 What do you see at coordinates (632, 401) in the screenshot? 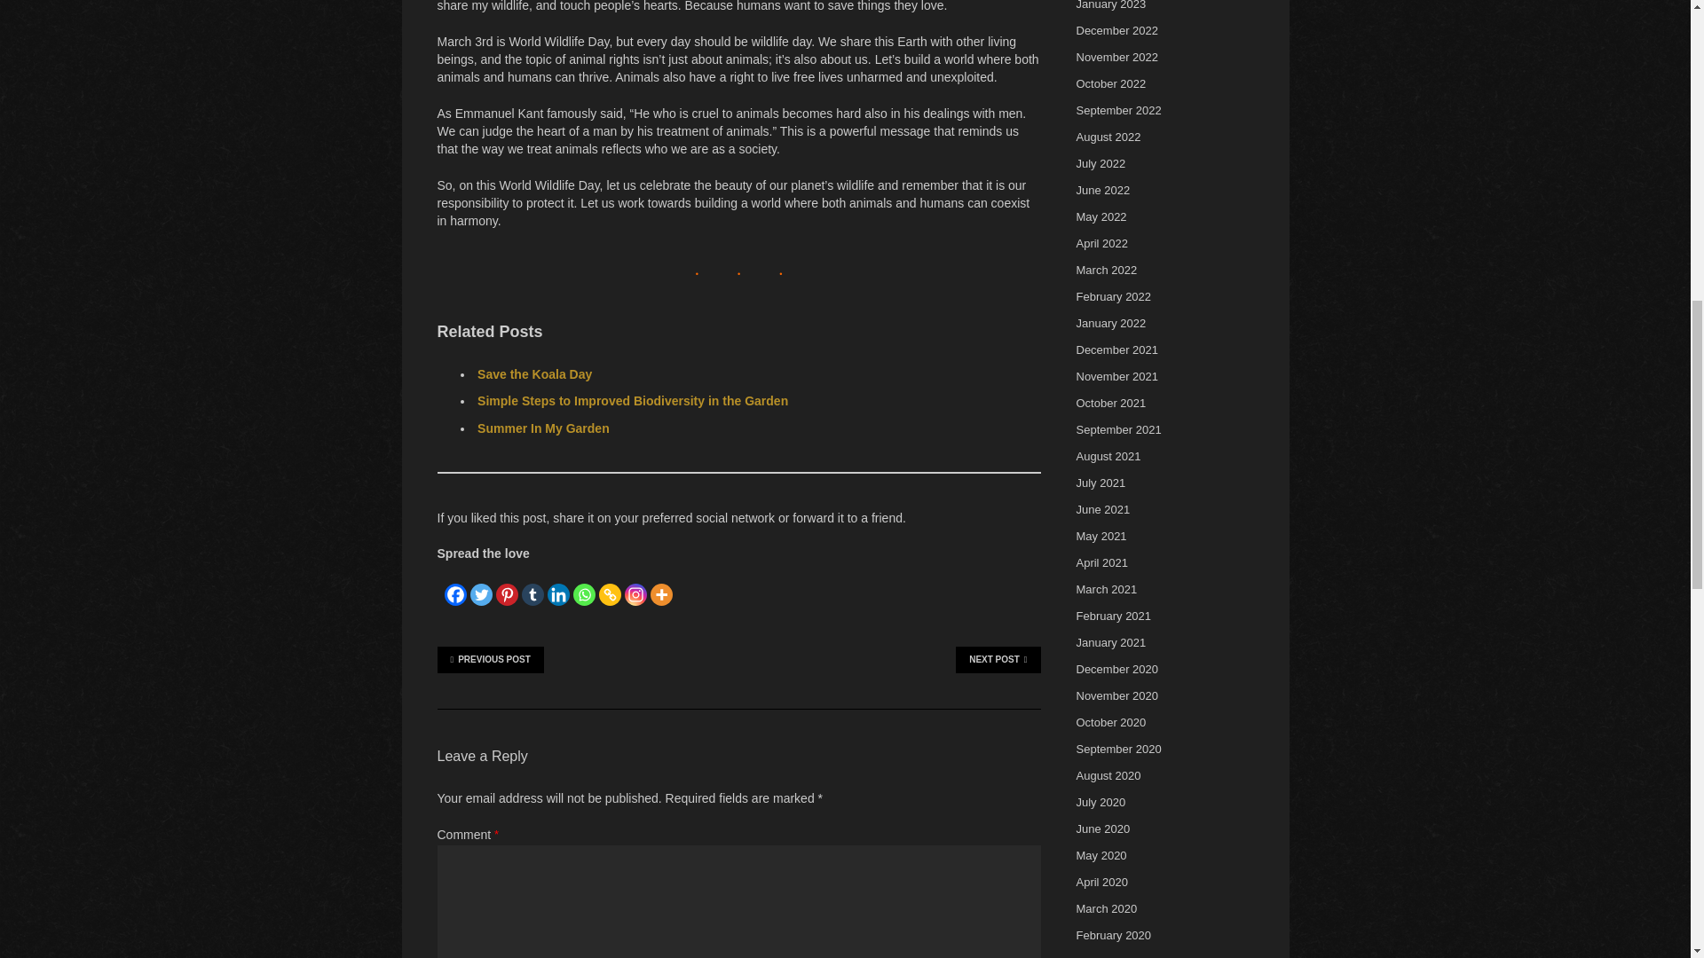
I see `Simple Steps to Improved Biodiversity in the Garden` at bounding box center [632, 401].